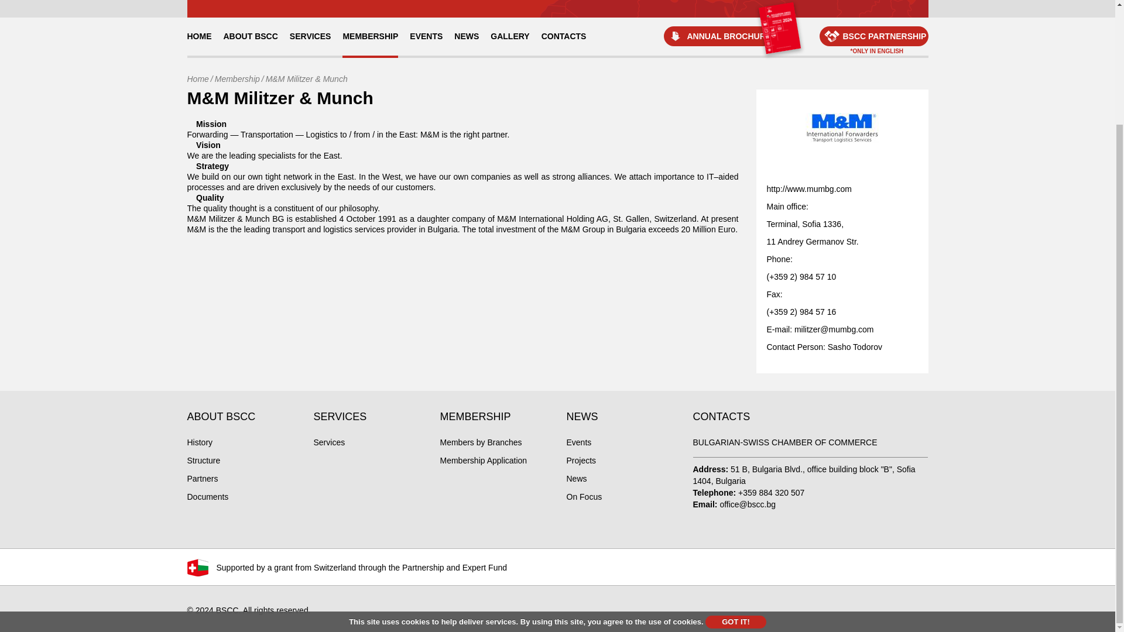 The image size is (1124, 632). Describe the element at coordinates (579, 442) in the screenshot. I see `Events` at that location.